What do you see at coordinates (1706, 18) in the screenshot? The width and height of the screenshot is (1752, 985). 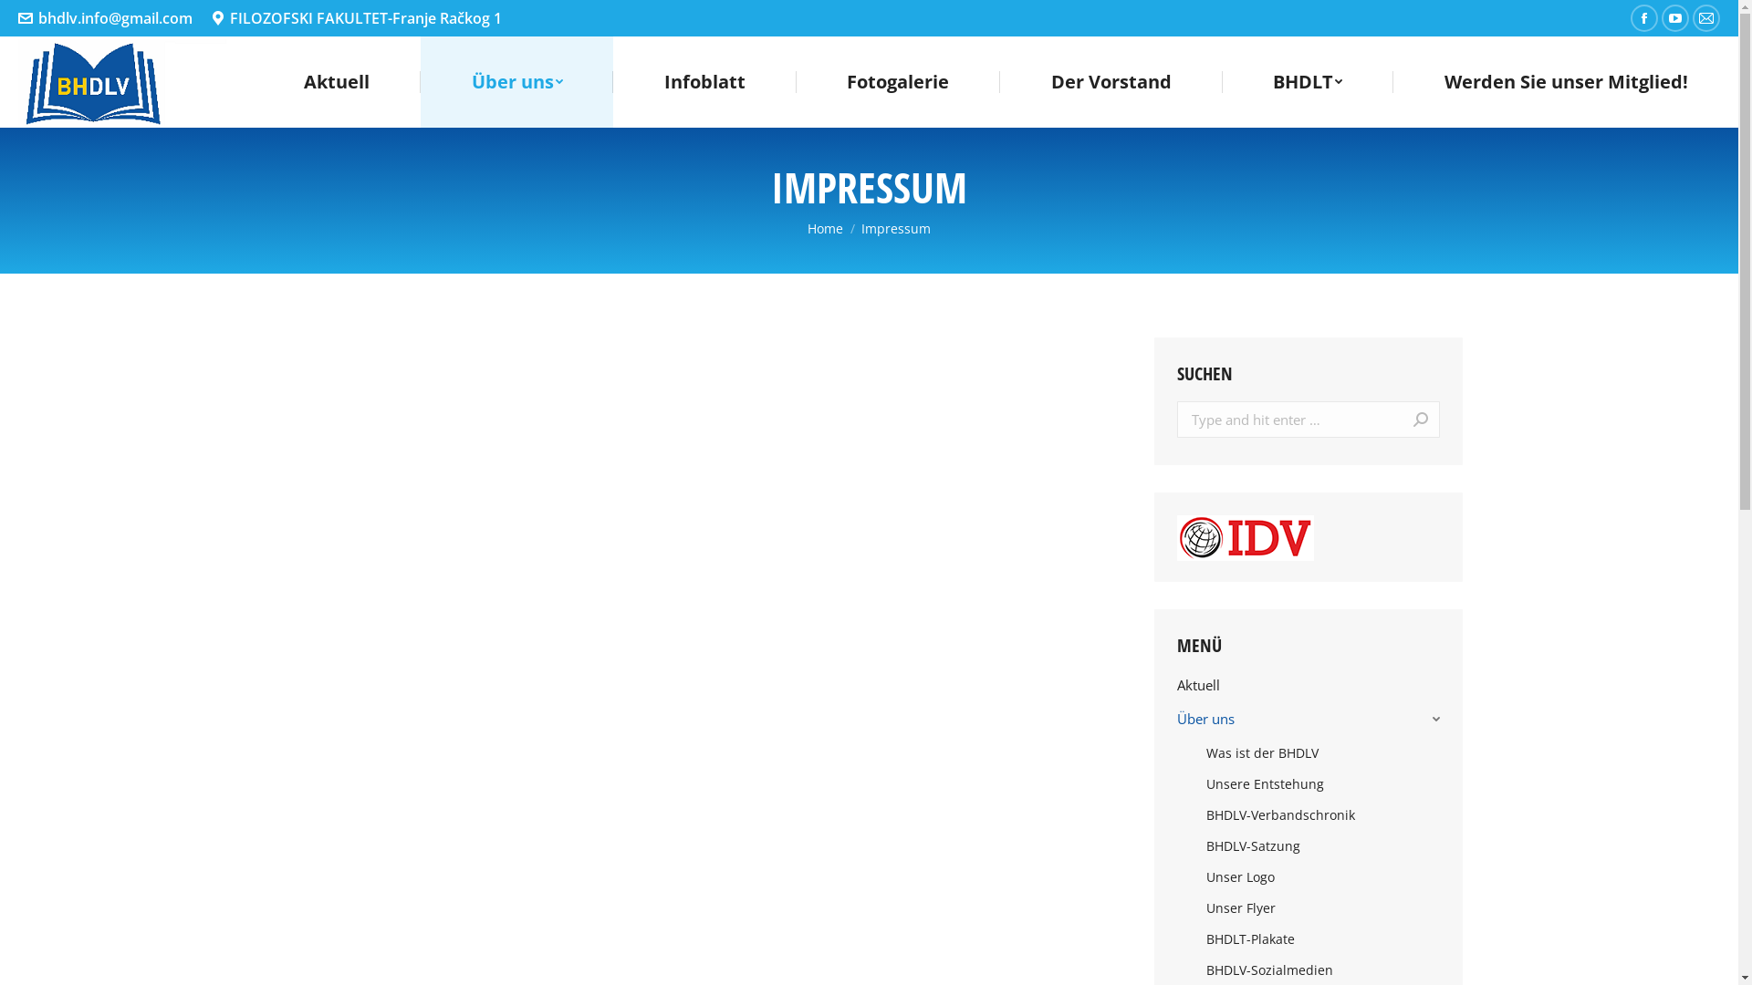 I see `Mail page opens in new window` at bounding box center [1706, 18].